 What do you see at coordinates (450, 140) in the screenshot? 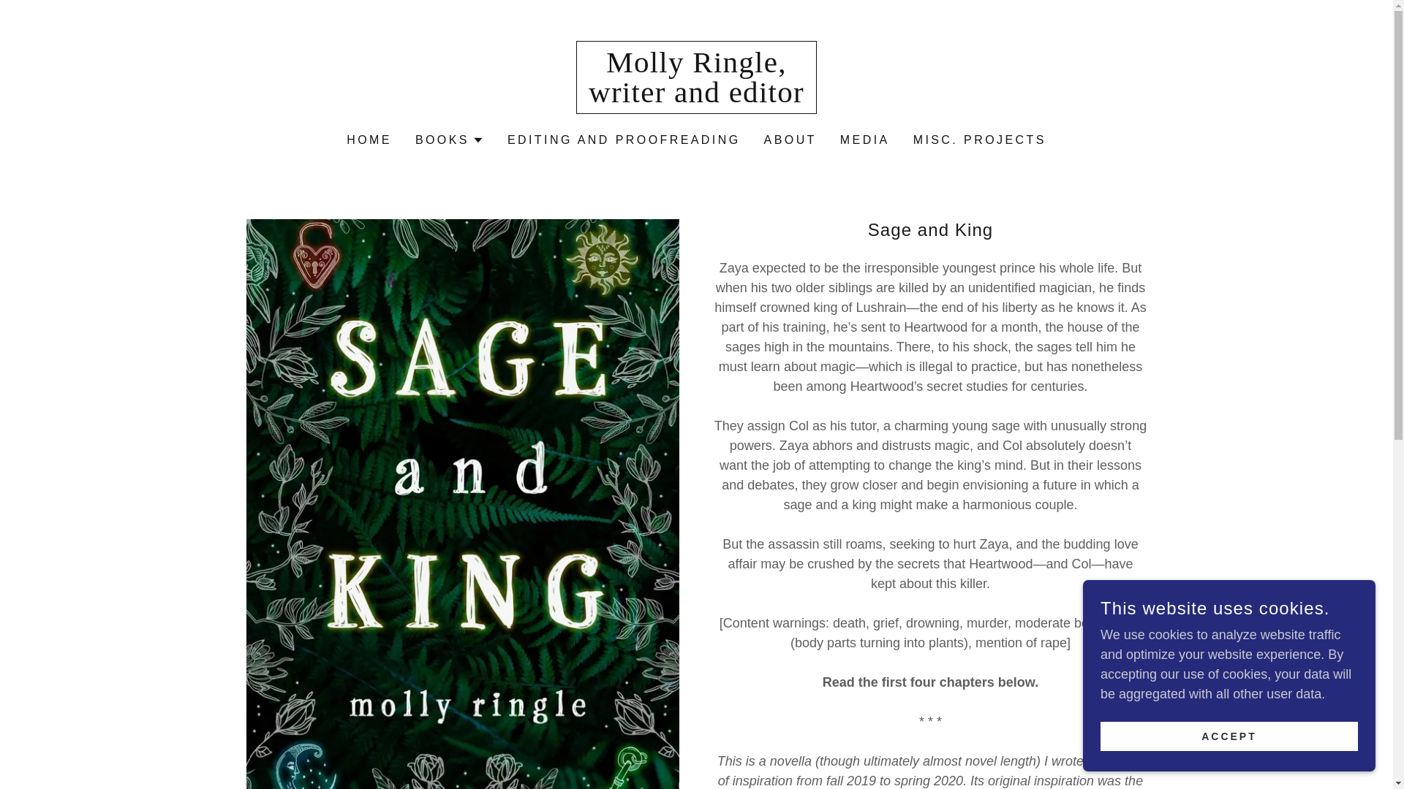
I see `BOOKS` at bounding box center [450, 140].